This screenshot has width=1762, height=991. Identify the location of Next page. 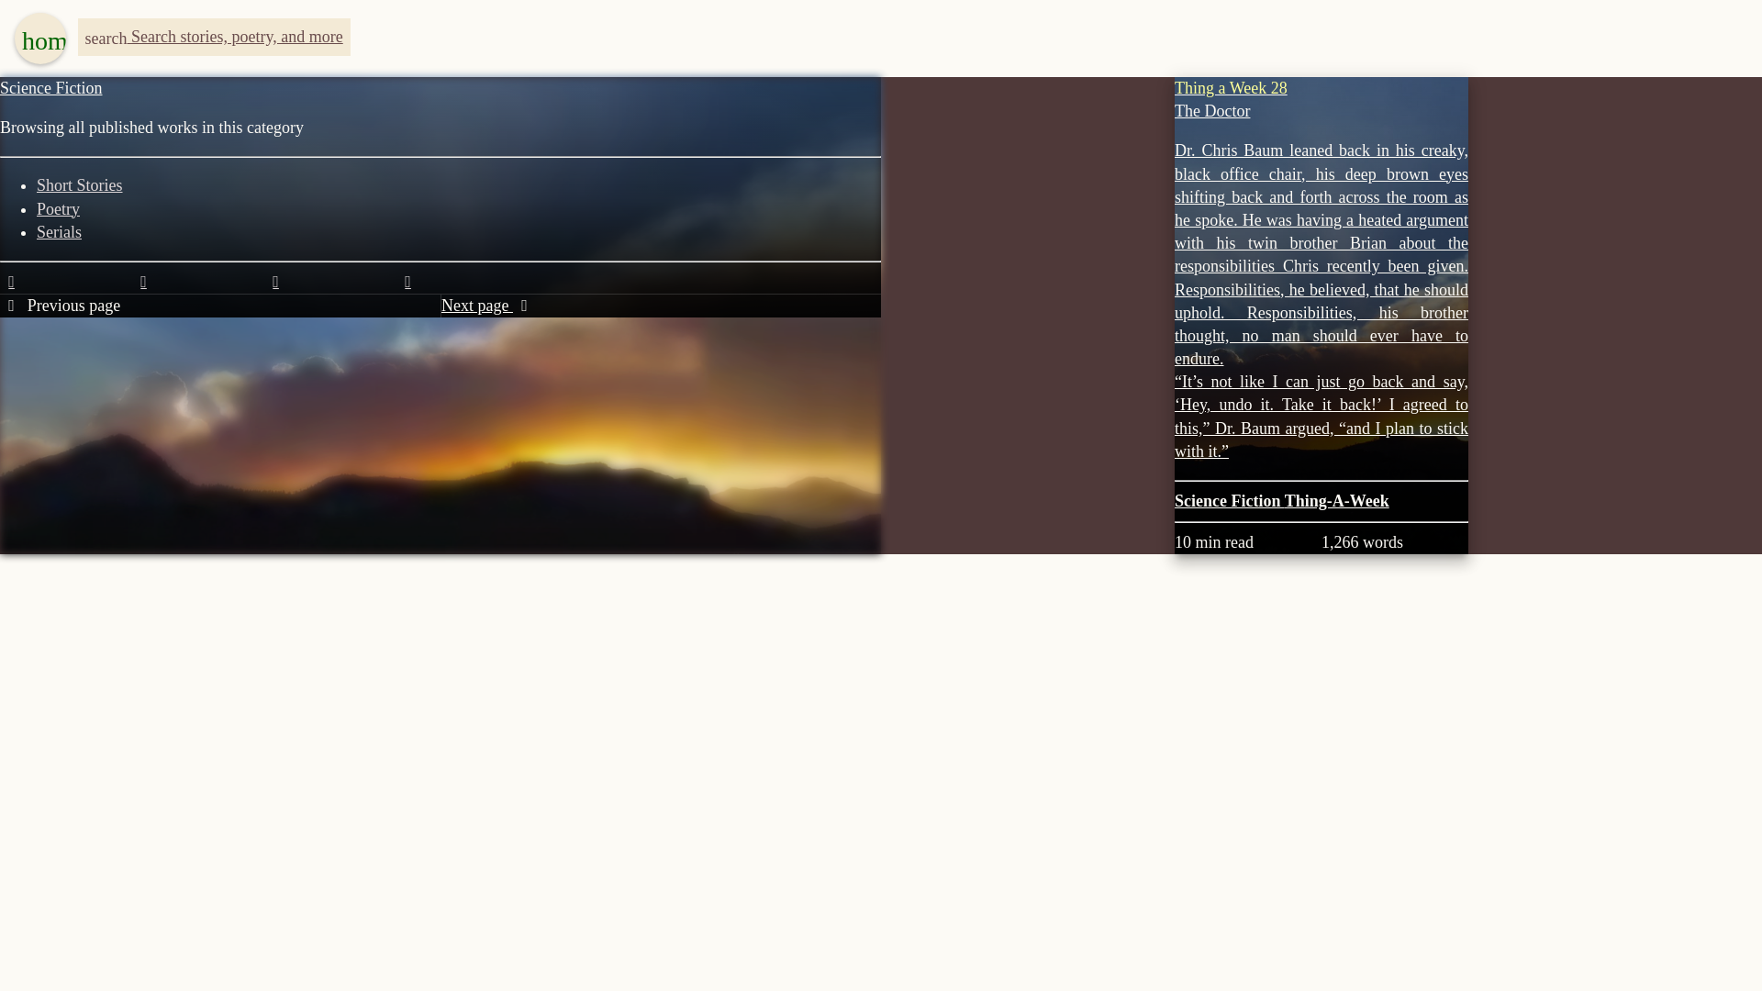
(488, 305).